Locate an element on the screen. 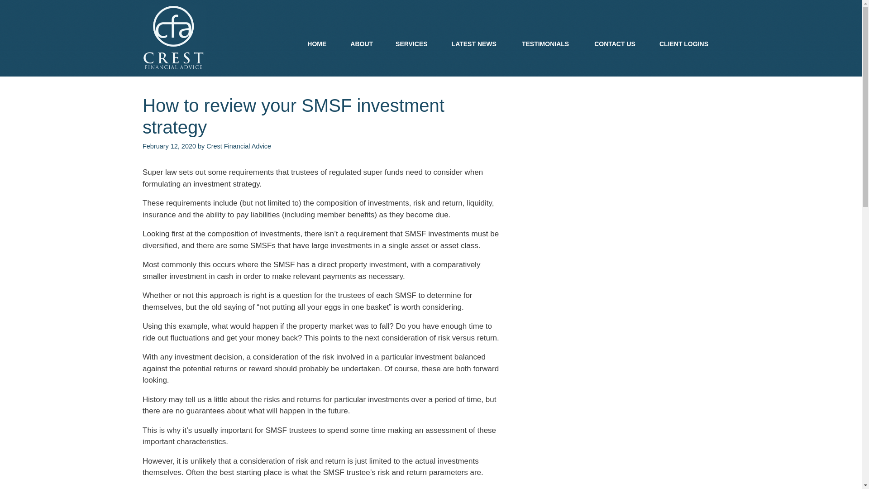 This screenshot has height=489, width=869. TESTIMONIALS is located at coordinates (545, 44).